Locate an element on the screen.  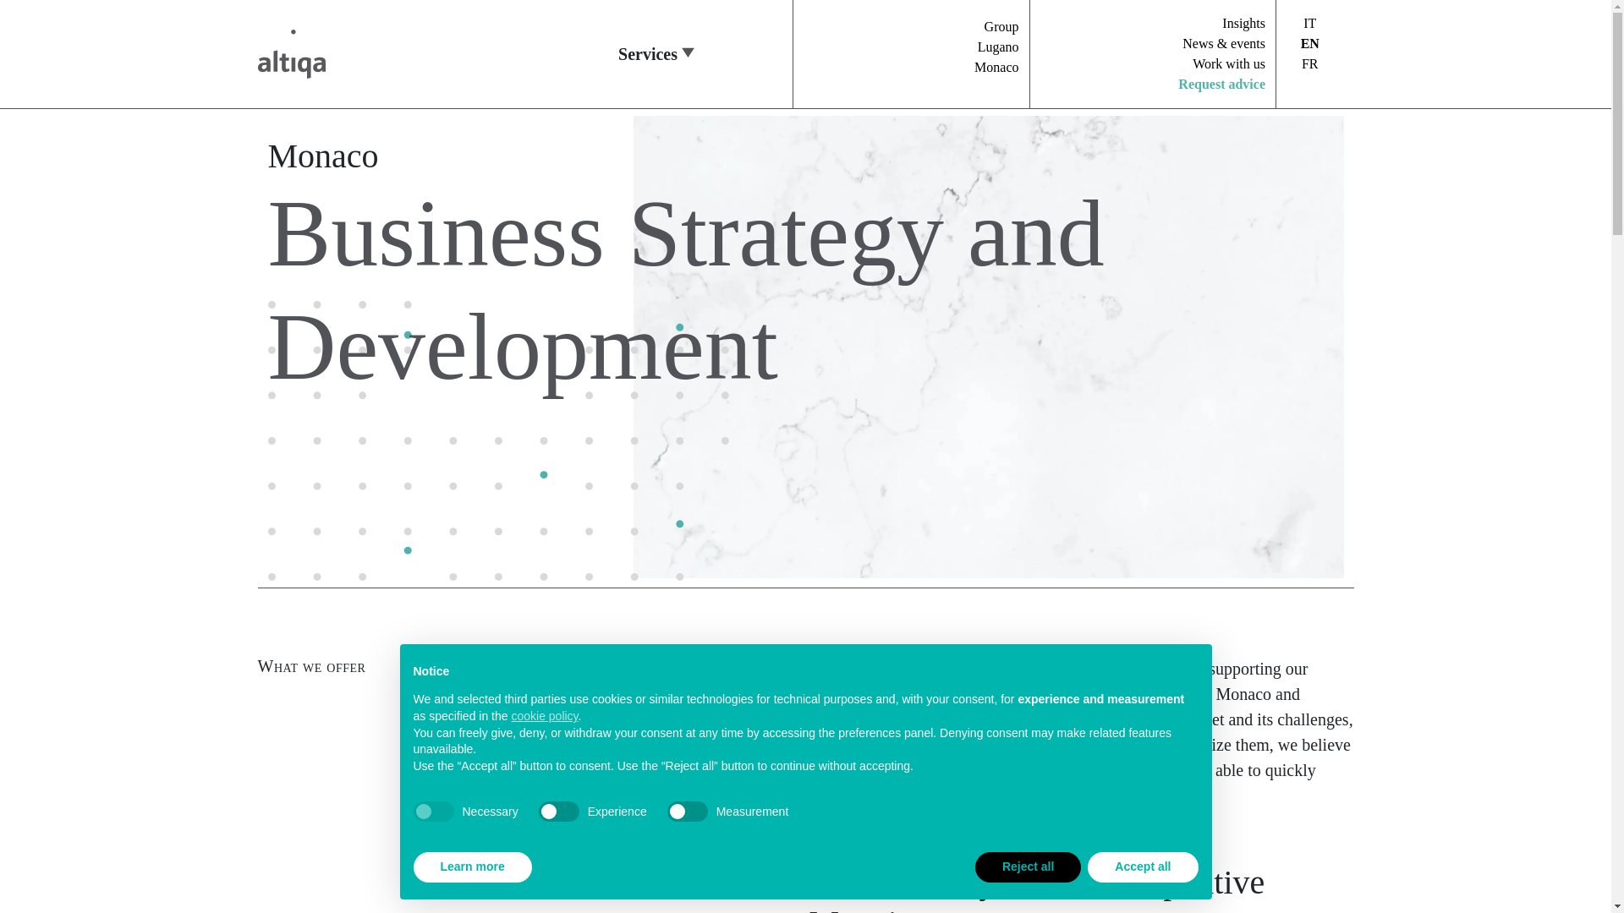
false is located at coordinates (688, 812).